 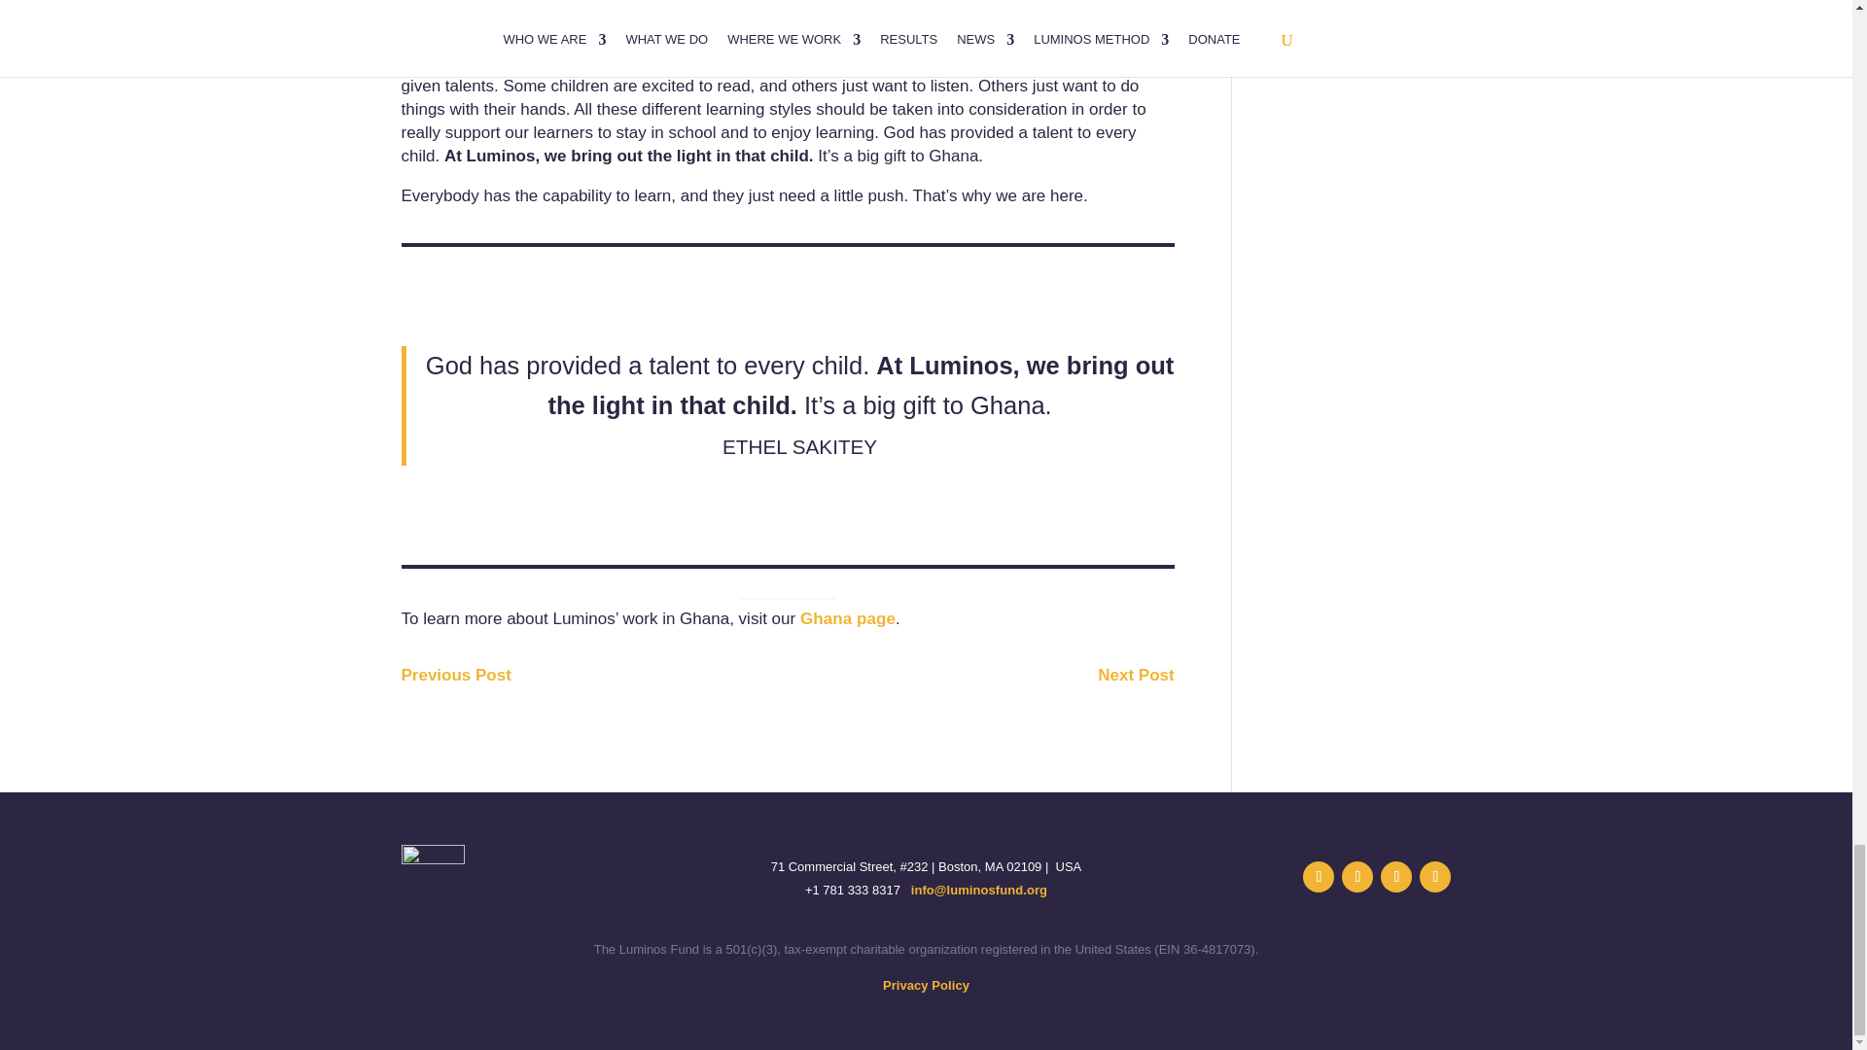 I want to click on Previous Post, so click(x=455, y=675).